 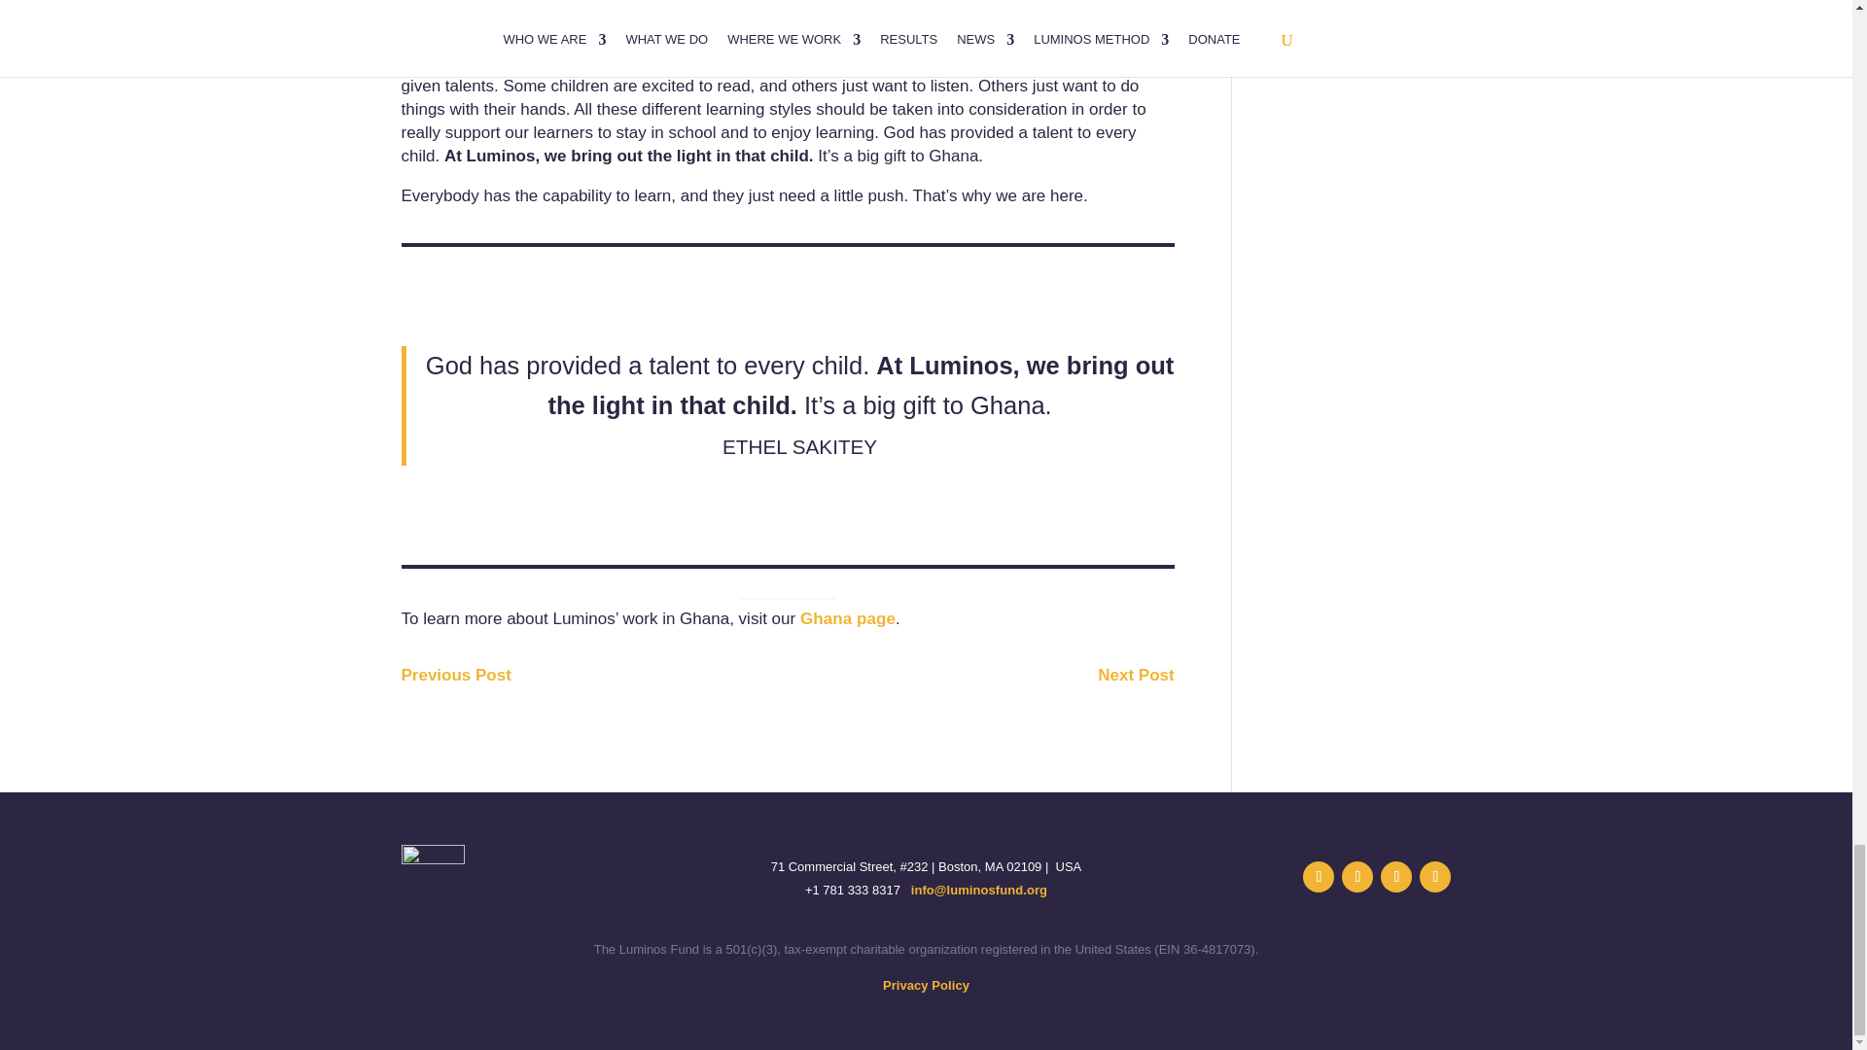 I want to click on Previous Post, so click(x=455, y=675).